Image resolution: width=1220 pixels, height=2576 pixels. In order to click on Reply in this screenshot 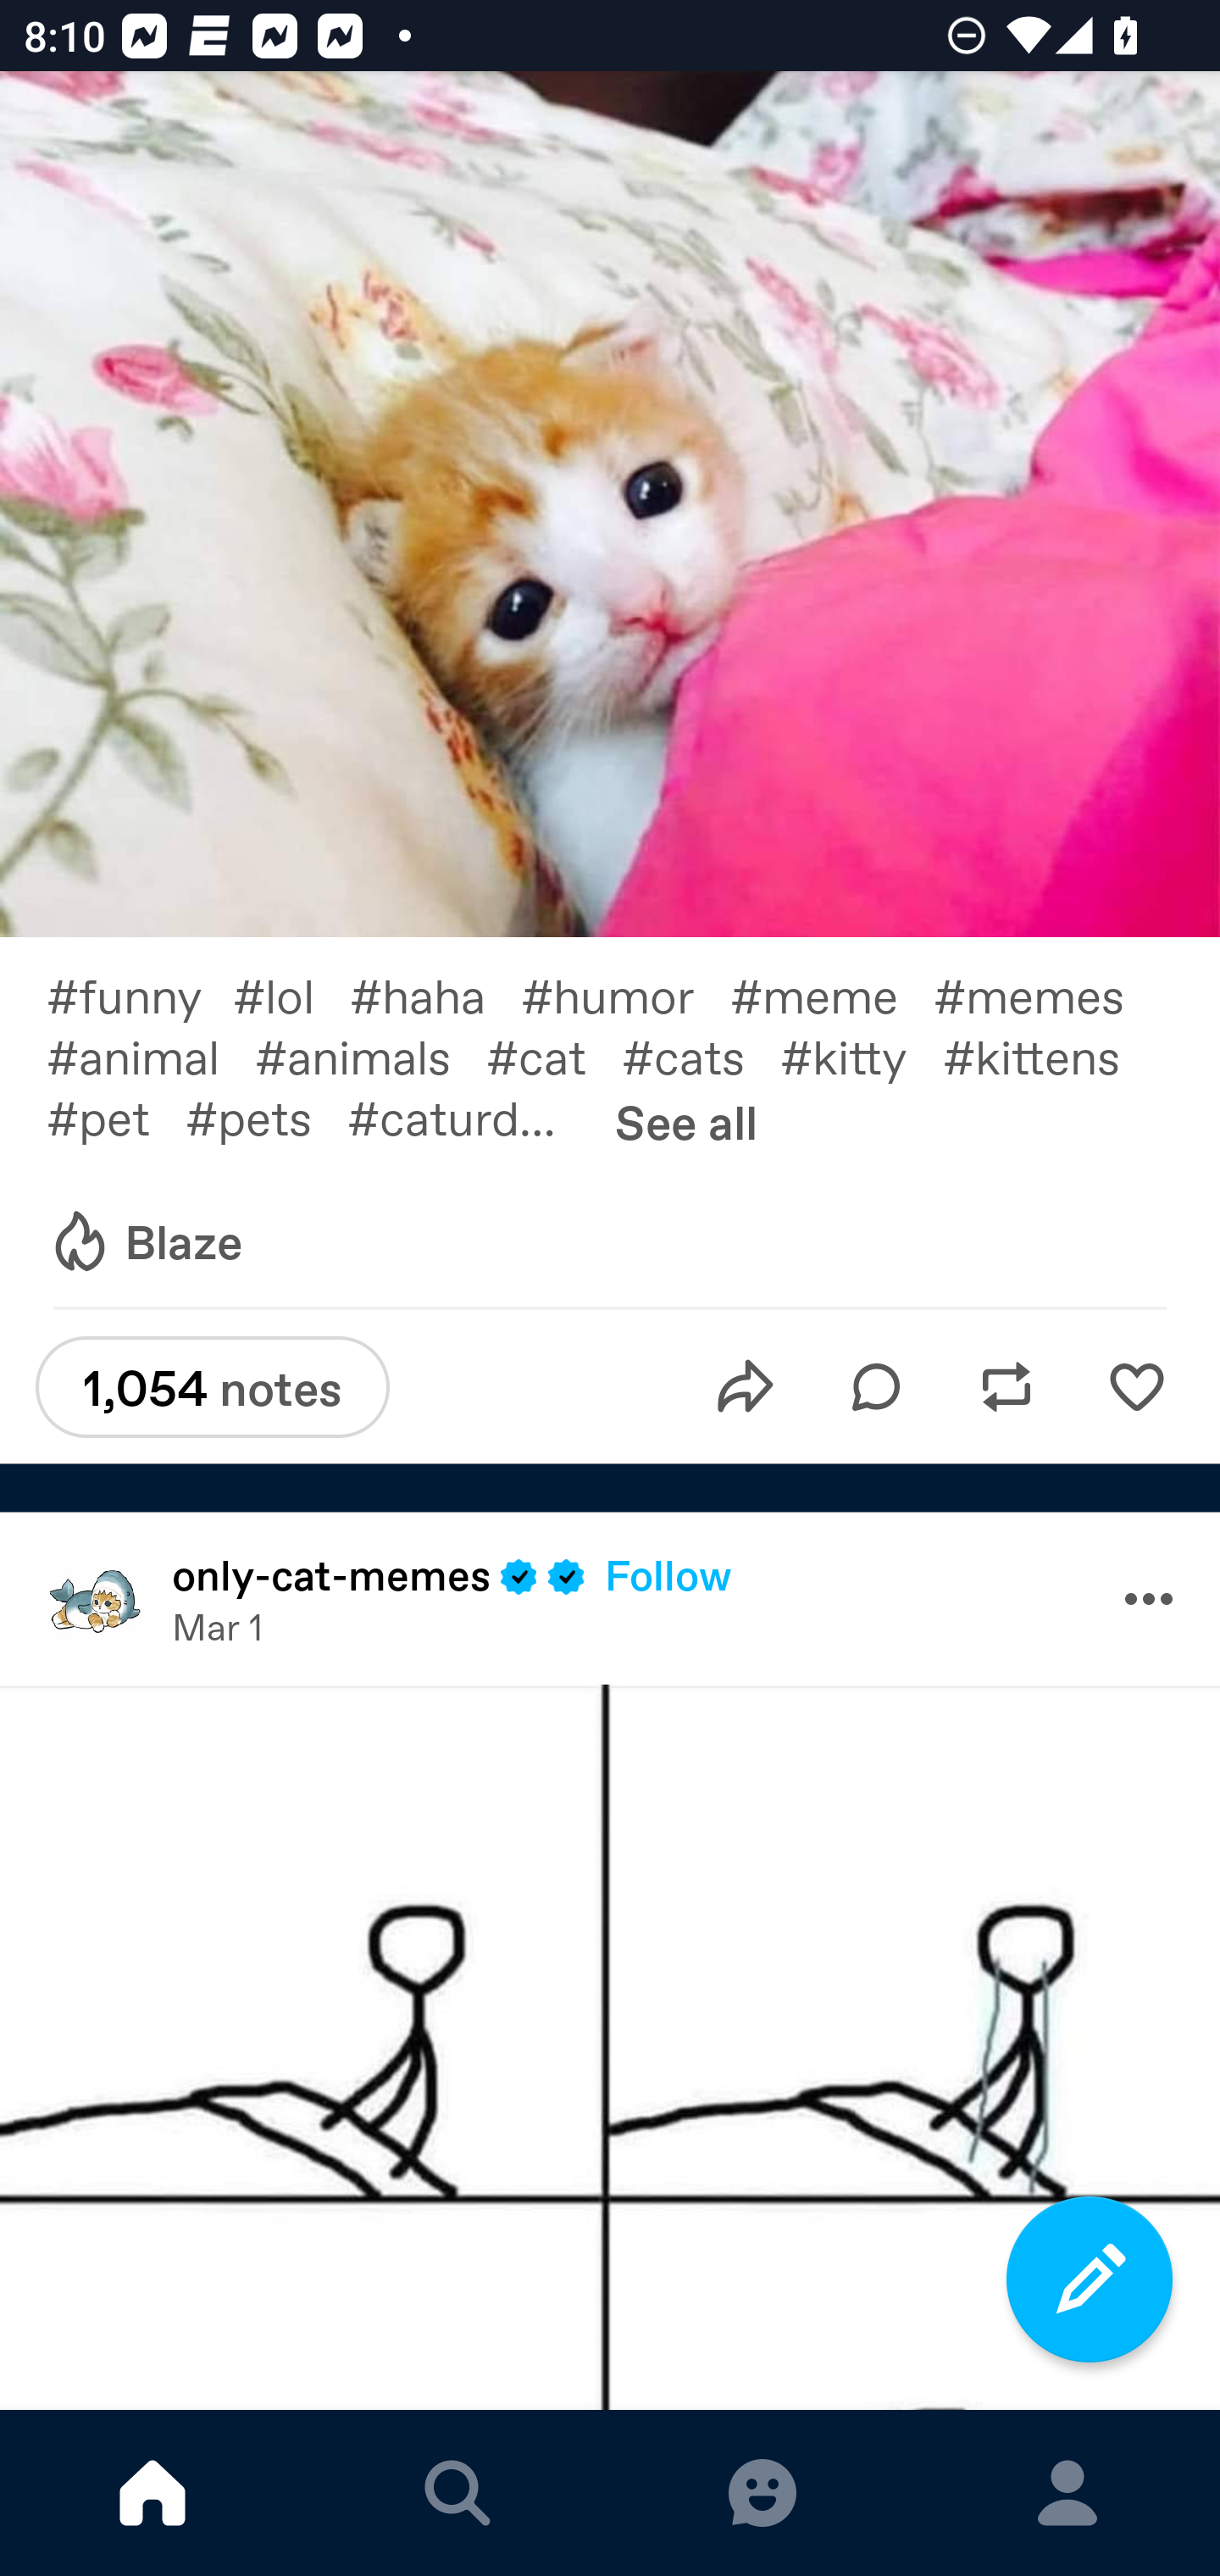, I will do `click(876, 1386)`.